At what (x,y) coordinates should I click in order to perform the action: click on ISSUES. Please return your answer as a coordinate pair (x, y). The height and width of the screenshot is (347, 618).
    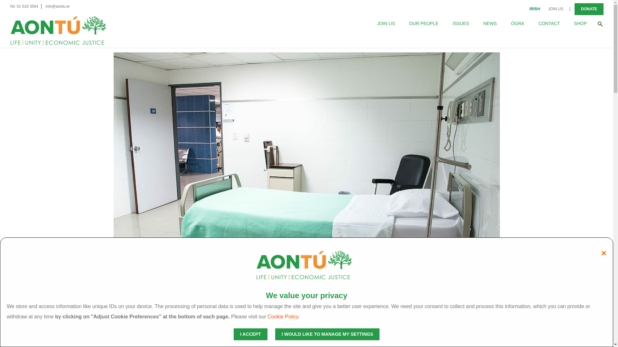
    Looking at the image, I should click on (460, 23).